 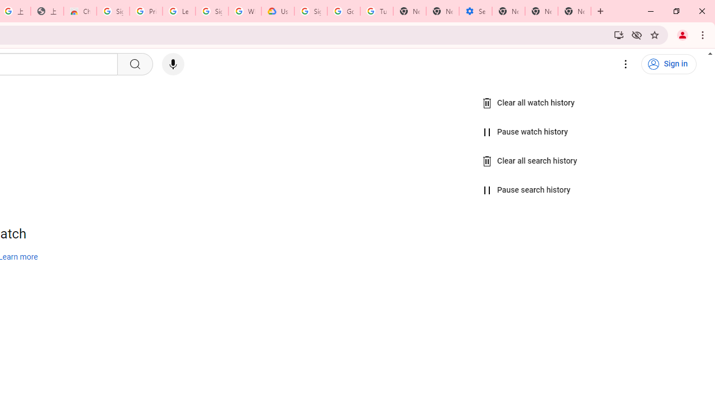 I want to click on Sign in - Google Accounts, so click(x=212, y=11).